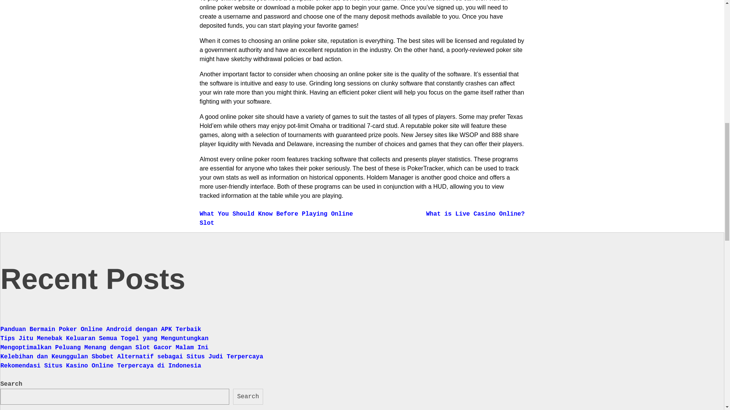 Image resolution: width=730 pixels, height=410 pixels. What do you see at coordinates (104, 338) in the screenshot?
I see `Tips Jitu Menebak Keluaran Semua Togel yang Menguntungkan` at bounding box center [104, 338].